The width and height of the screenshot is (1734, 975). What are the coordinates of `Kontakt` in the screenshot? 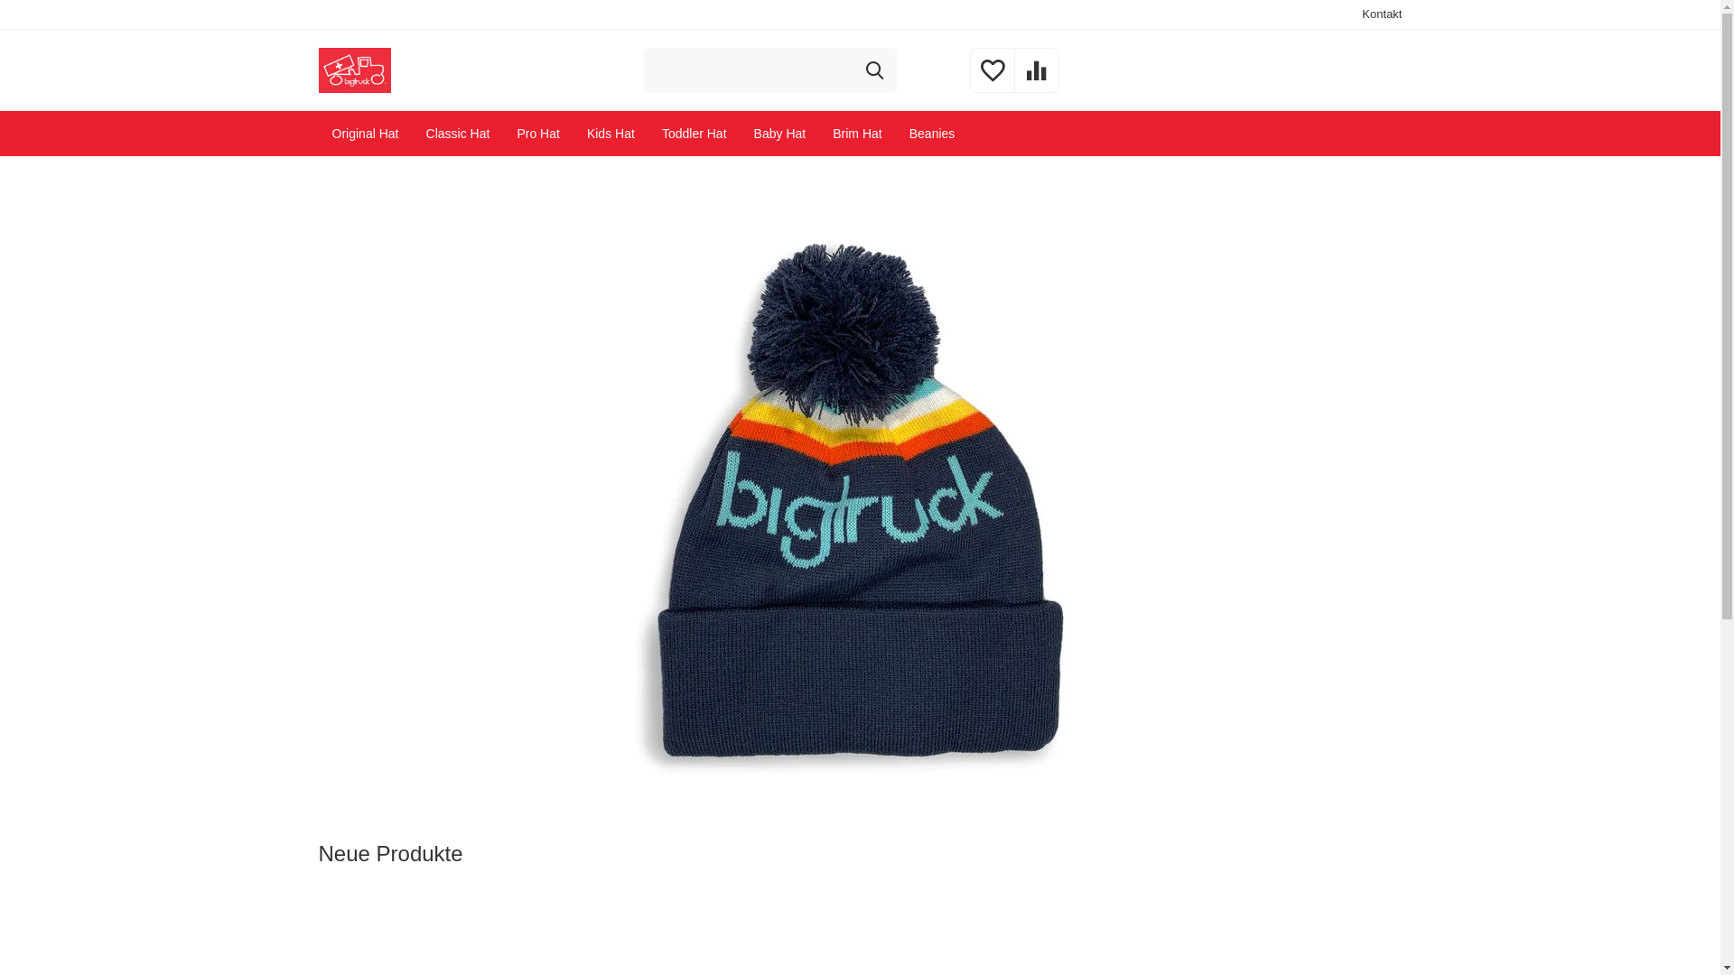 It's located at (1382, 14).